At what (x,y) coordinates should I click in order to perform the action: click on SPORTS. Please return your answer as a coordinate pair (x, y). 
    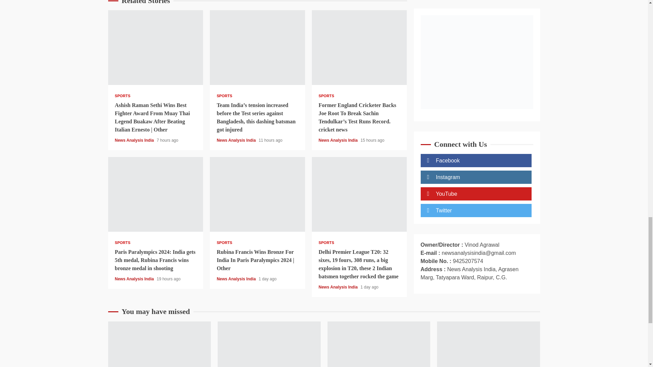
    Looking at the image, I should click on (224, 96).